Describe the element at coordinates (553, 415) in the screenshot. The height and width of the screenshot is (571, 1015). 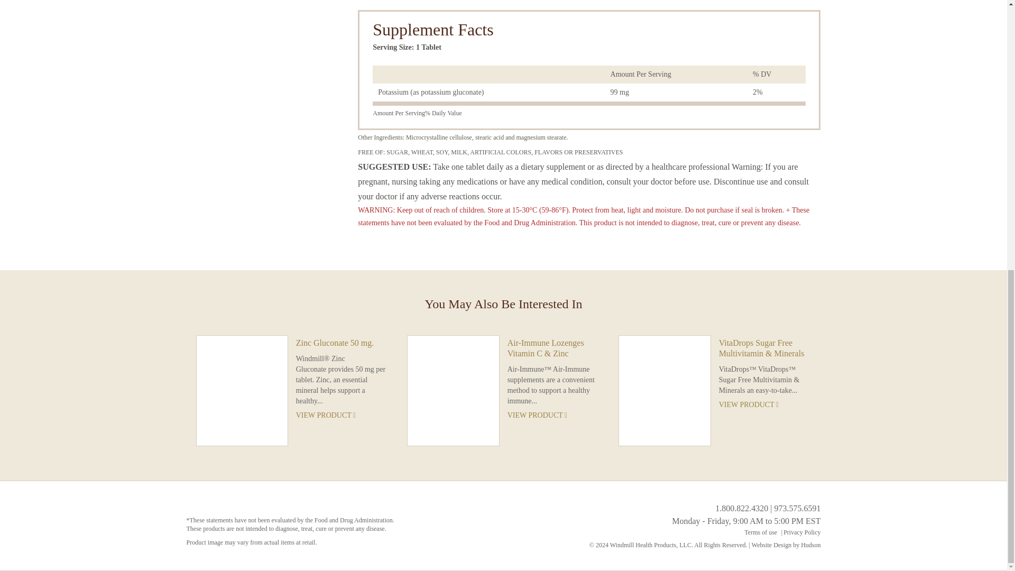
I see `VIEW PRODUCT` at that location.